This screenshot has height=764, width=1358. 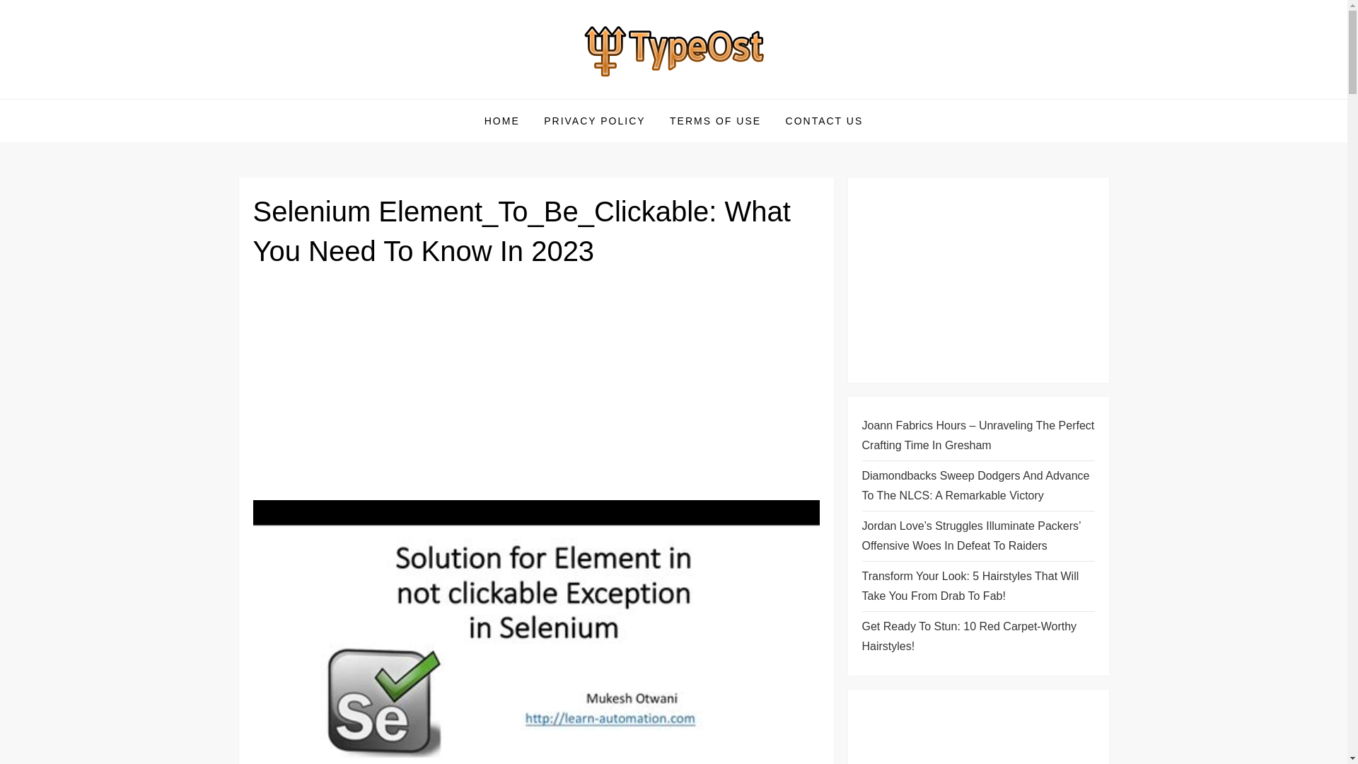 What do you see at coordinates (968, 734) in the screenshot?
I see `Advertisement` at bounding box center [968, 734].